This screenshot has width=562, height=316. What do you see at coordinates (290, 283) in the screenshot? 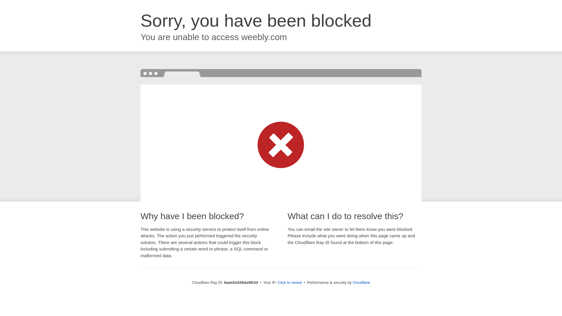
I see `Click to reveal` at bounding box center [290, 283].